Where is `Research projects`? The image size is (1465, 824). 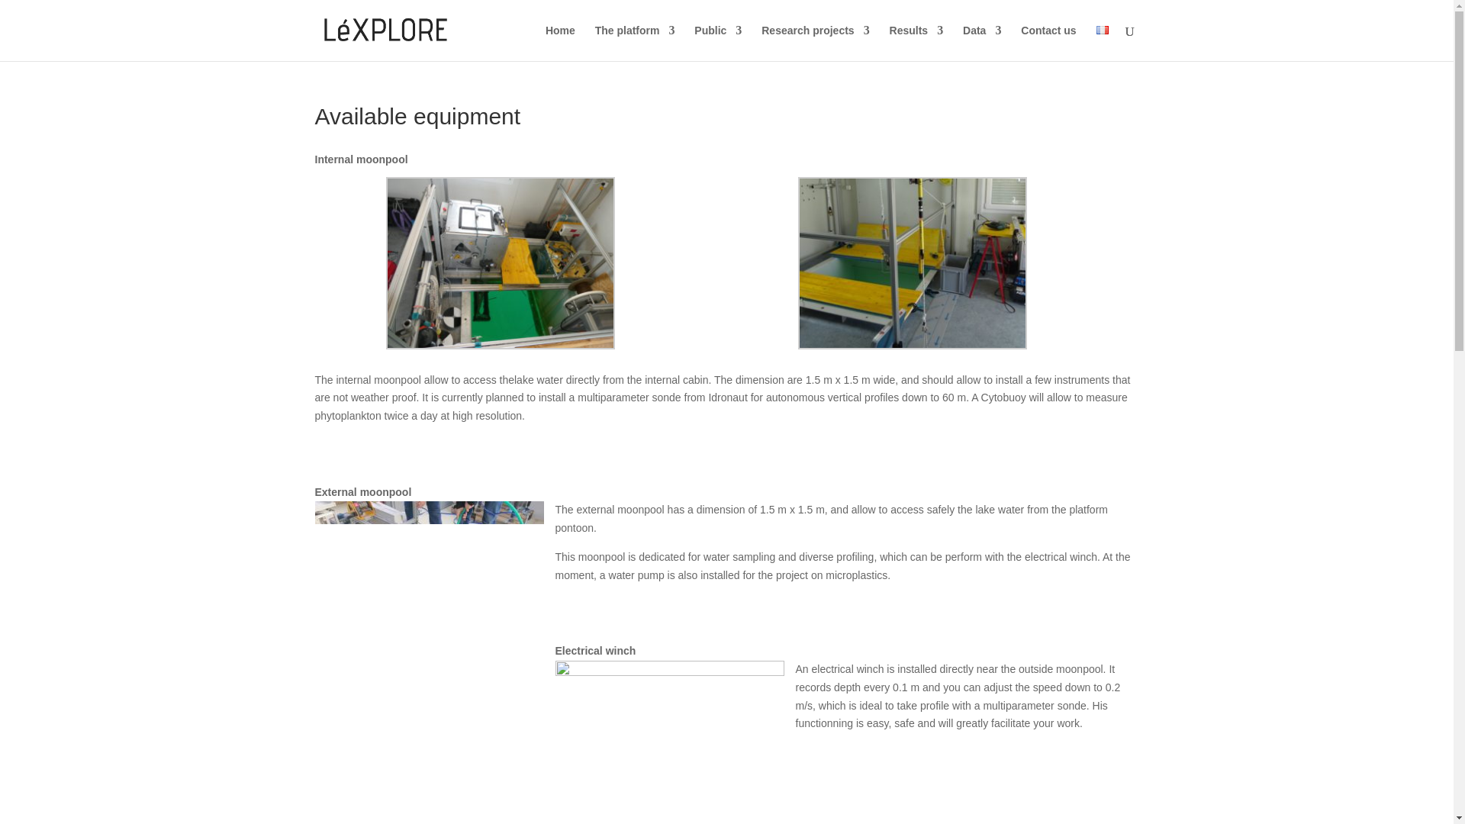 Research projects is located at coordinates (815, 43).